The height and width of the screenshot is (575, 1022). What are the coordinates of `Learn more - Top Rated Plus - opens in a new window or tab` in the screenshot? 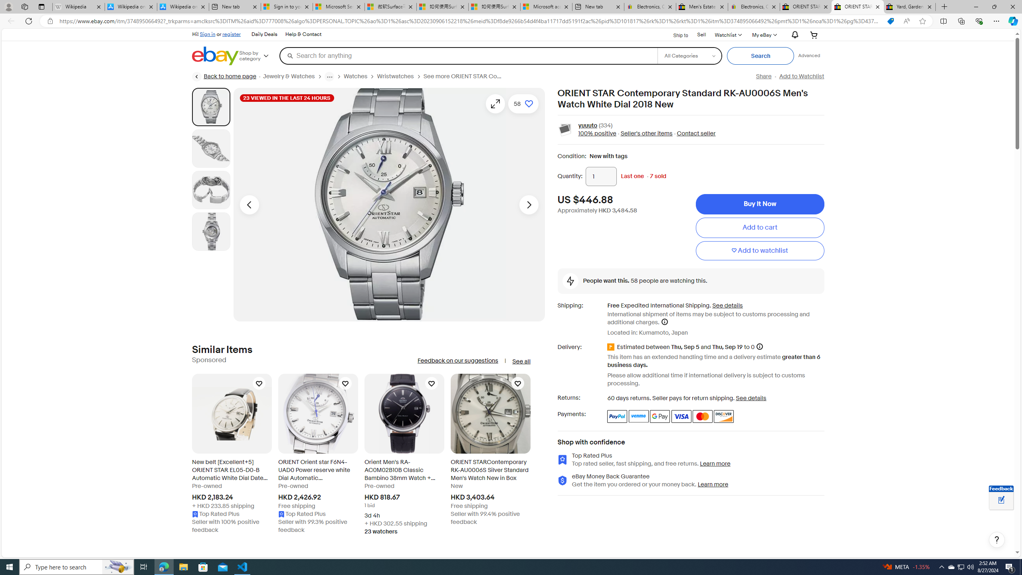 It's located at (715, 463).